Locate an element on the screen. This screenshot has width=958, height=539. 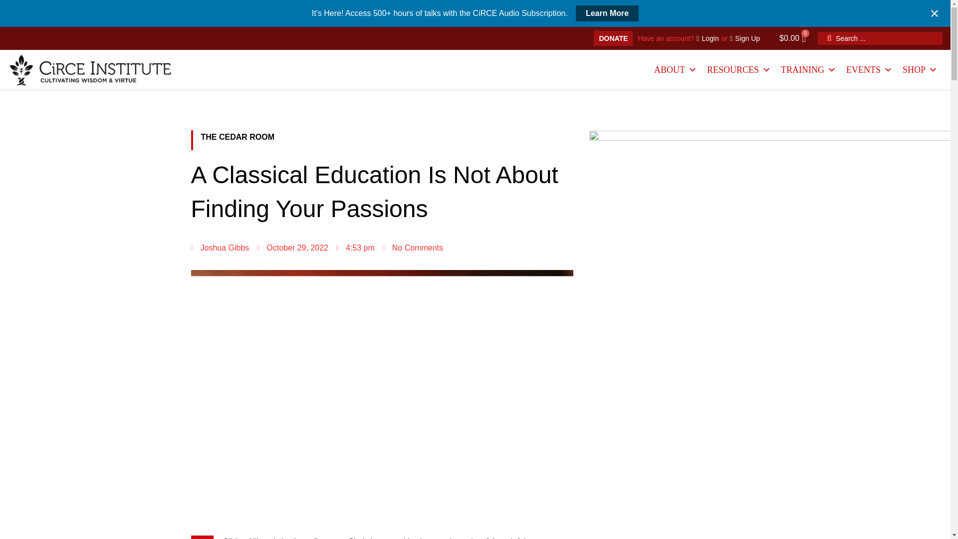
RESOURCES is located at coordinates (739, 70).